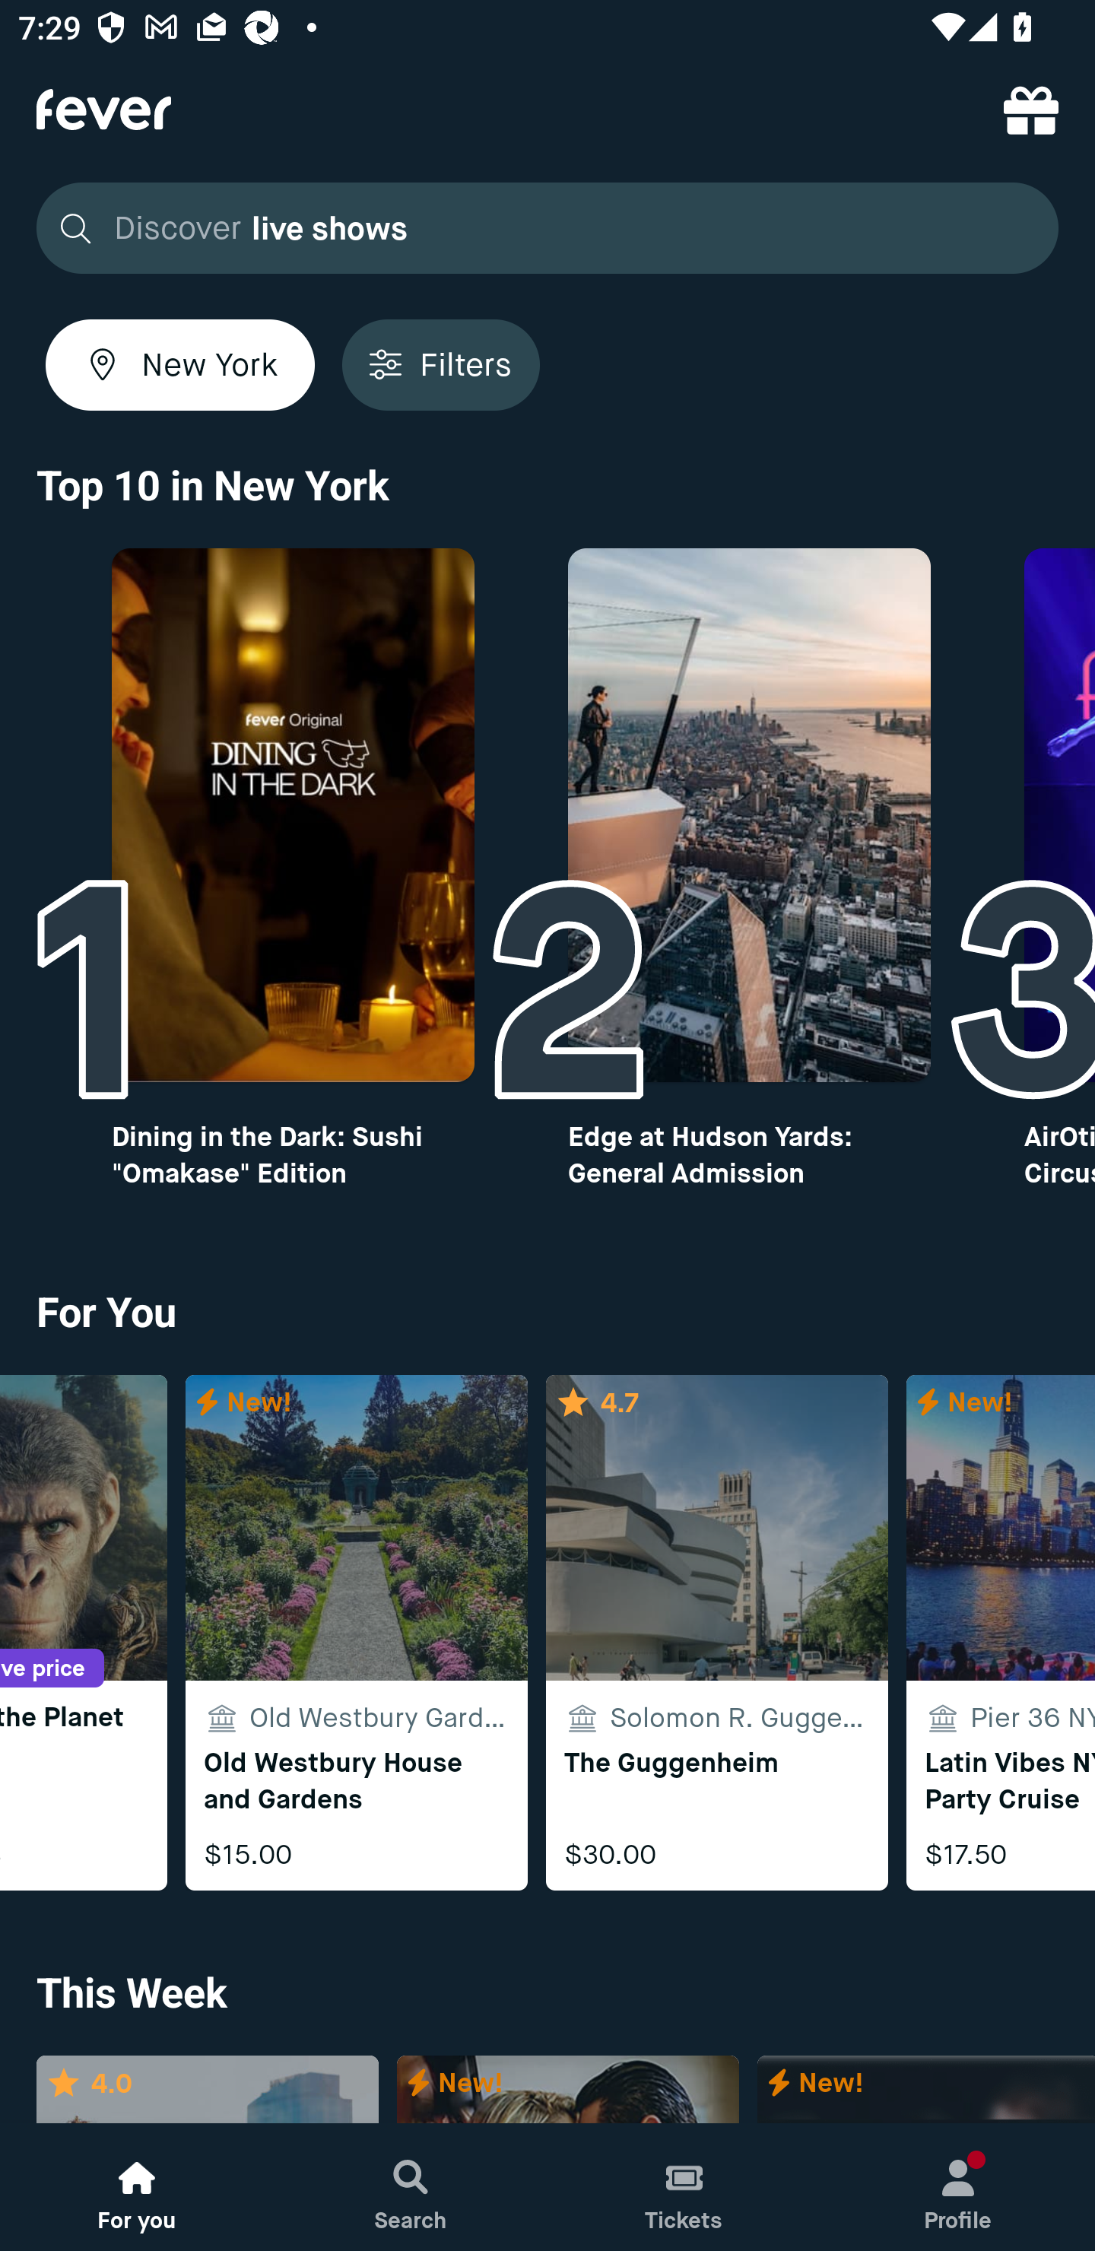 The height and width of the screenshot is (2251, 1095). I want to click on Discover live shows, so click(540, 228).